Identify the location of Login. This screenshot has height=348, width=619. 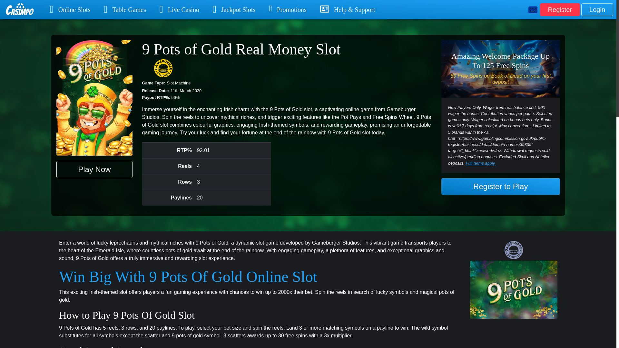
(597, 9).